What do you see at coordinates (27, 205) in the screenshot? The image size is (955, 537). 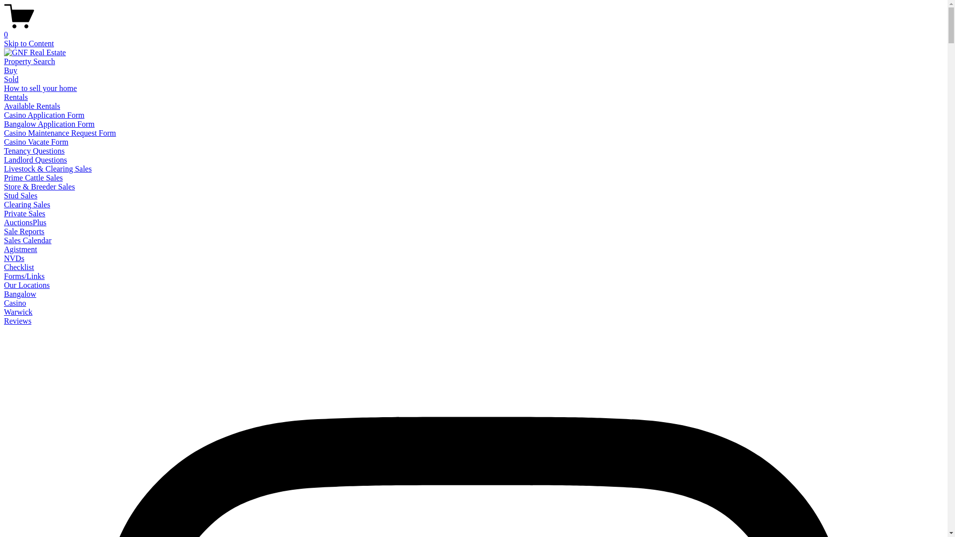 I see `Clearing Sales` at bounding box center [27, 205].